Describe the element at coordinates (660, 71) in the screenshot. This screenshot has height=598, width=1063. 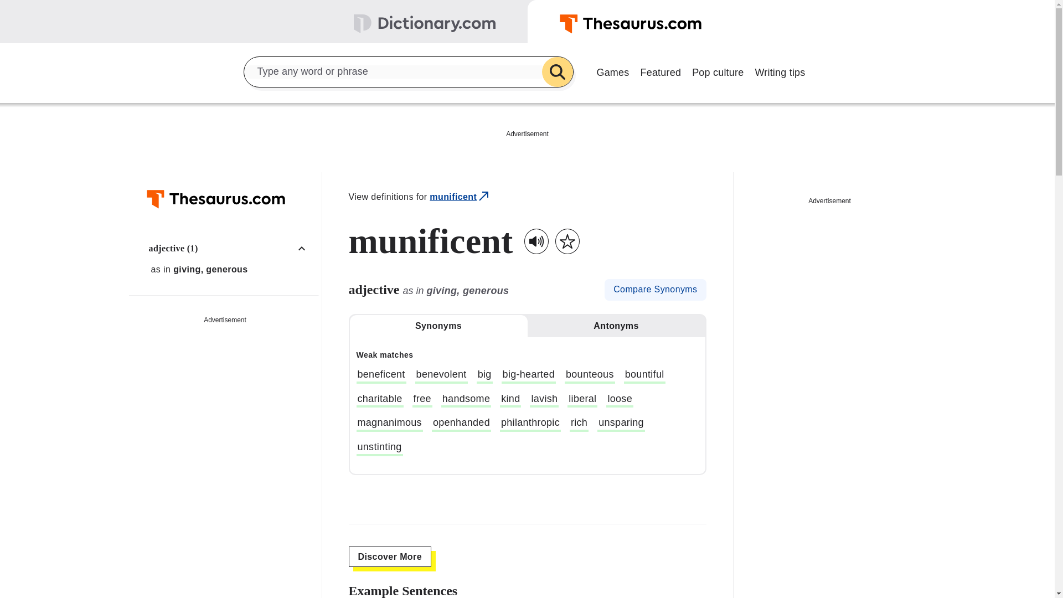
I see `Featured` at that location.